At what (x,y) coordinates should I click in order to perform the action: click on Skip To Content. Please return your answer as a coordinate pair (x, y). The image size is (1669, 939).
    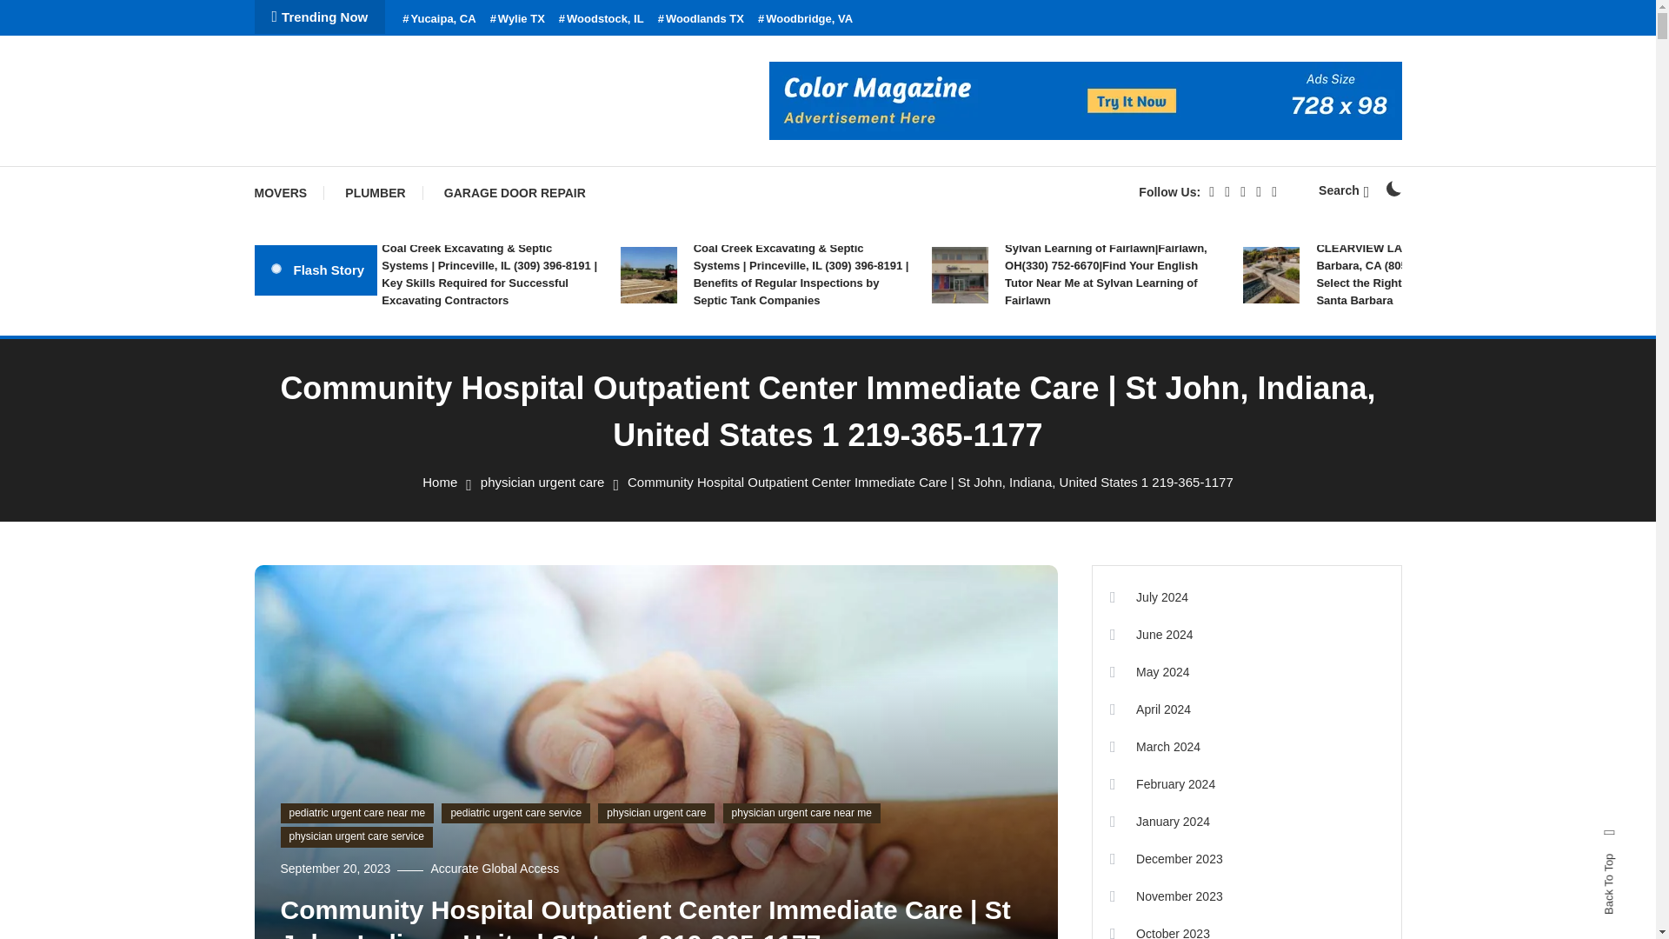
    Looking at the image, I should click on (45, 12).